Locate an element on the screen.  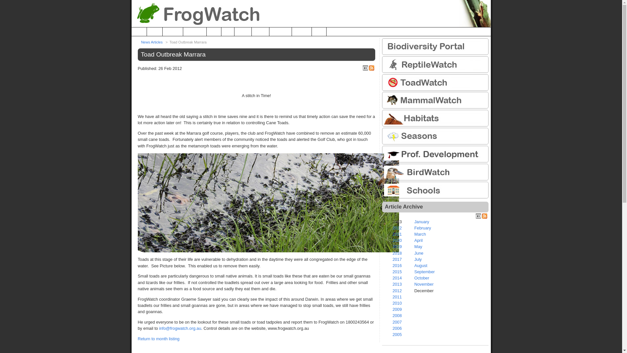
April is located at coordinates (419, 241).